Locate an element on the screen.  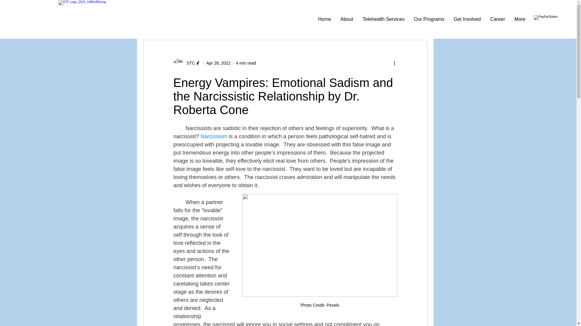
Apr 28, 2022 is located at coordinates (218, 63).